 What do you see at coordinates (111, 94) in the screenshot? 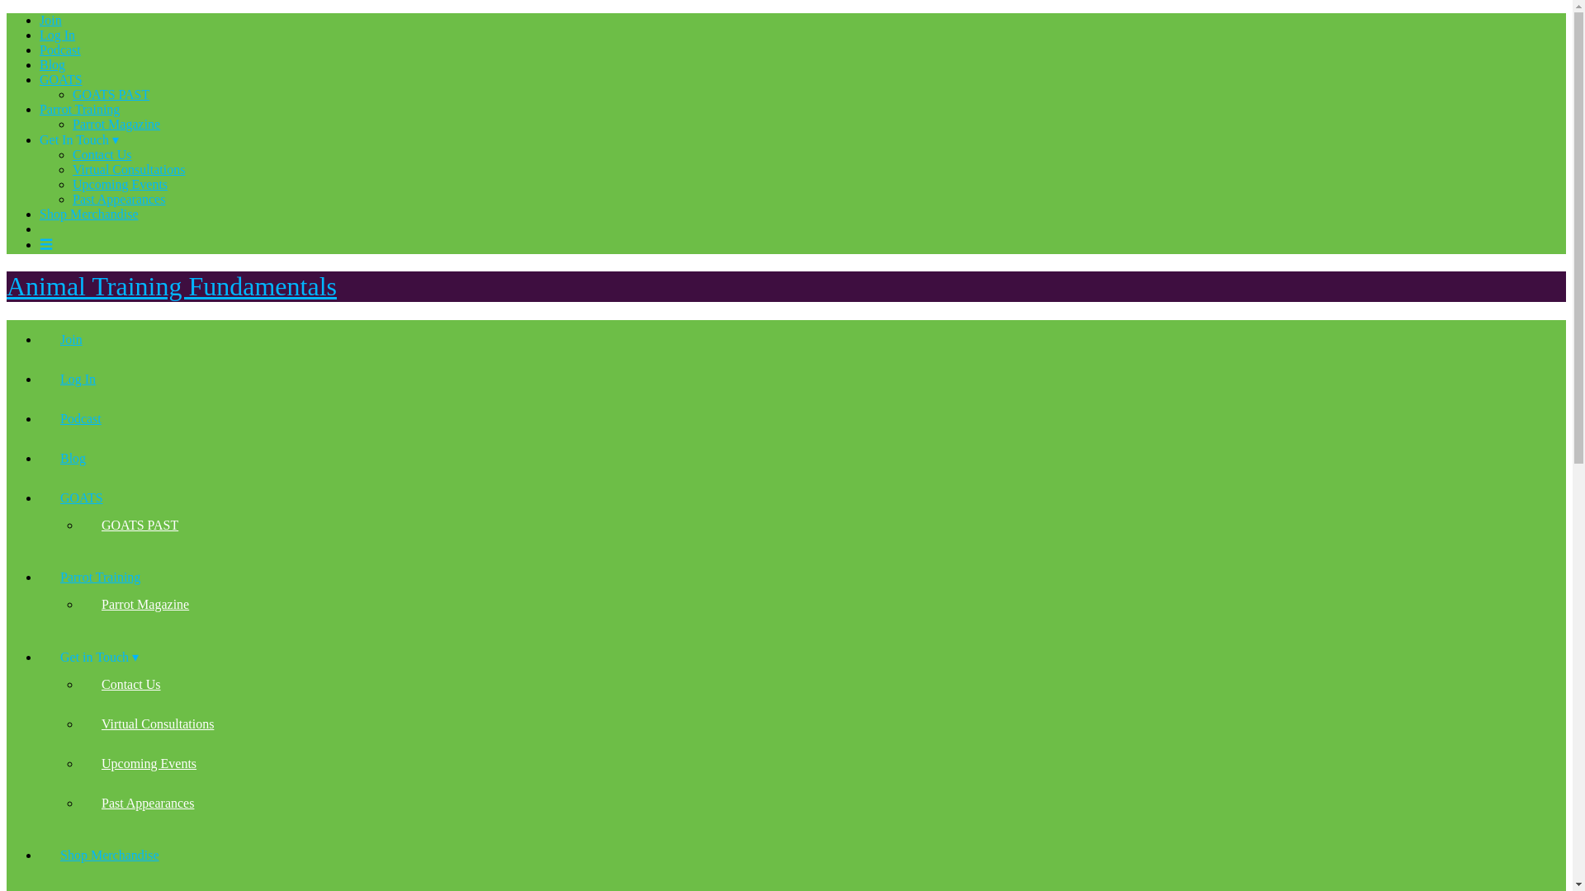
I see `GOATS PAST` at bounding box center [111, 94].